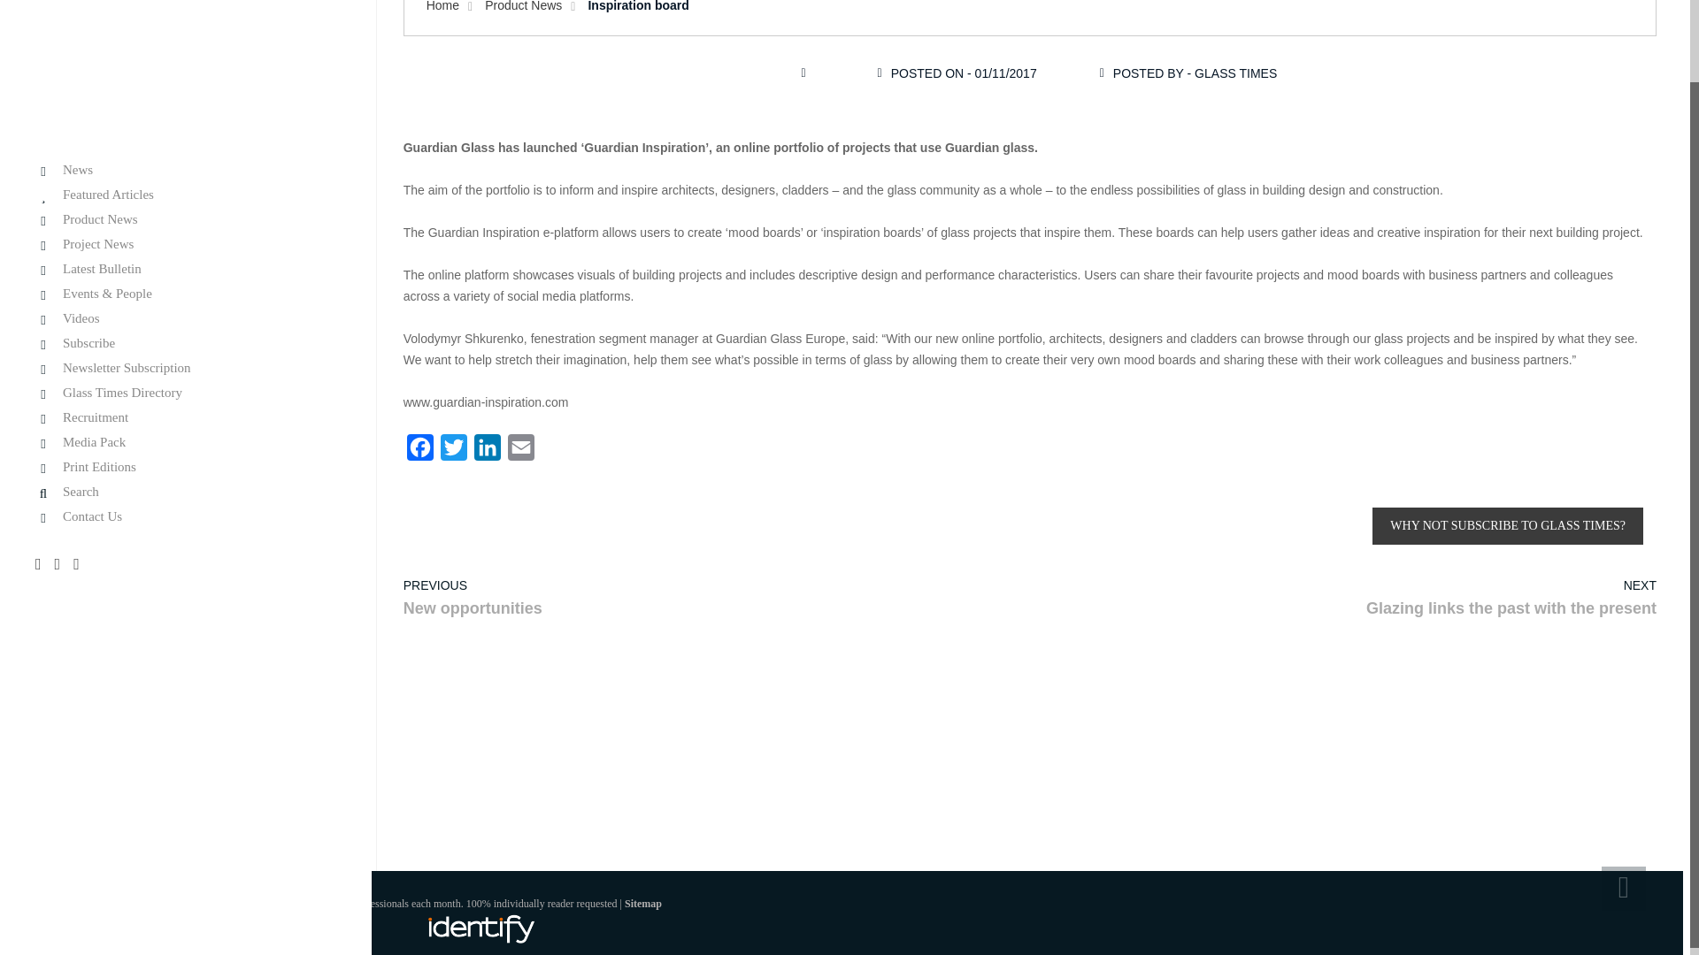 This screenshot has height=955, width=1699. I want to click on Print Editions, so click(186, 376).